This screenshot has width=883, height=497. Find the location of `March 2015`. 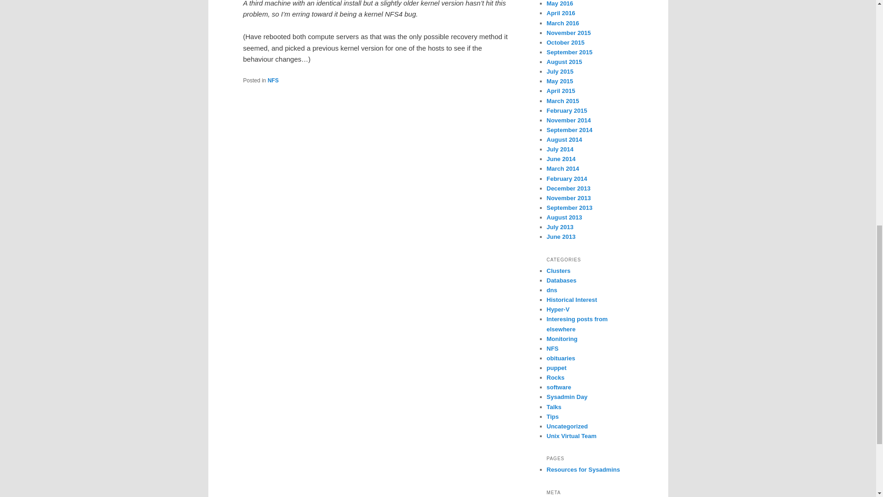

March 2015 is located at coordinates (563, 100).